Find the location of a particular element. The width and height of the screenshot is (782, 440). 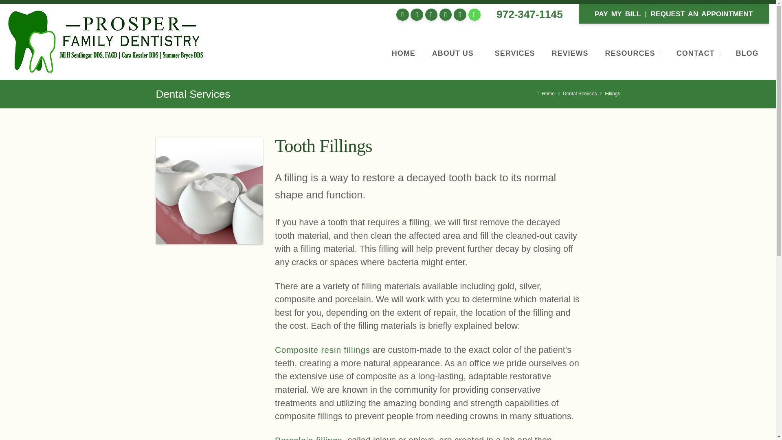

CONTACT is located at coordinates (698, 53).